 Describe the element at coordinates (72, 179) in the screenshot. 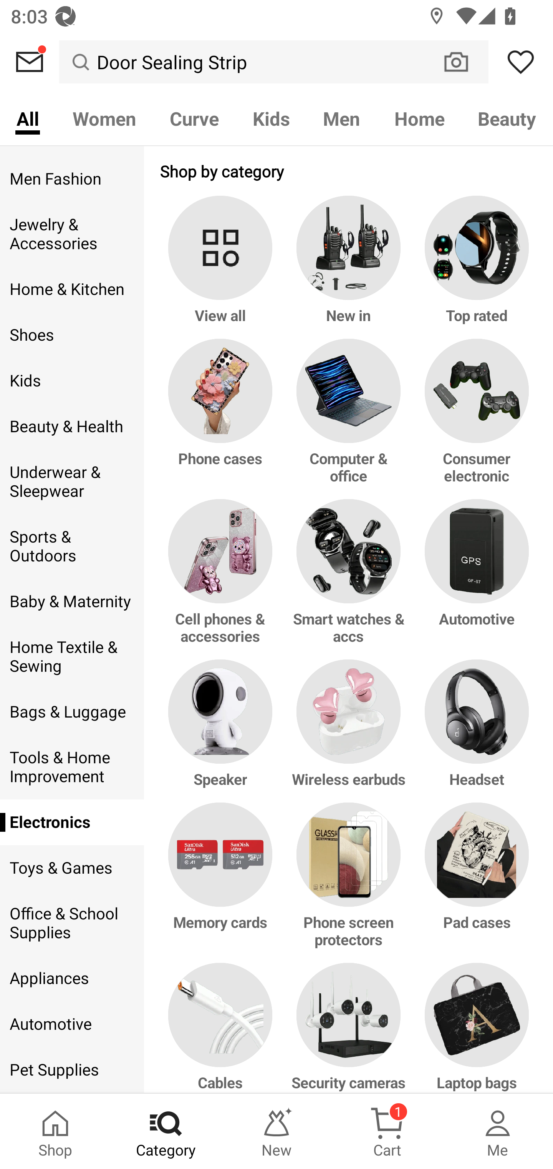

I see `Men Fashion` at that location.